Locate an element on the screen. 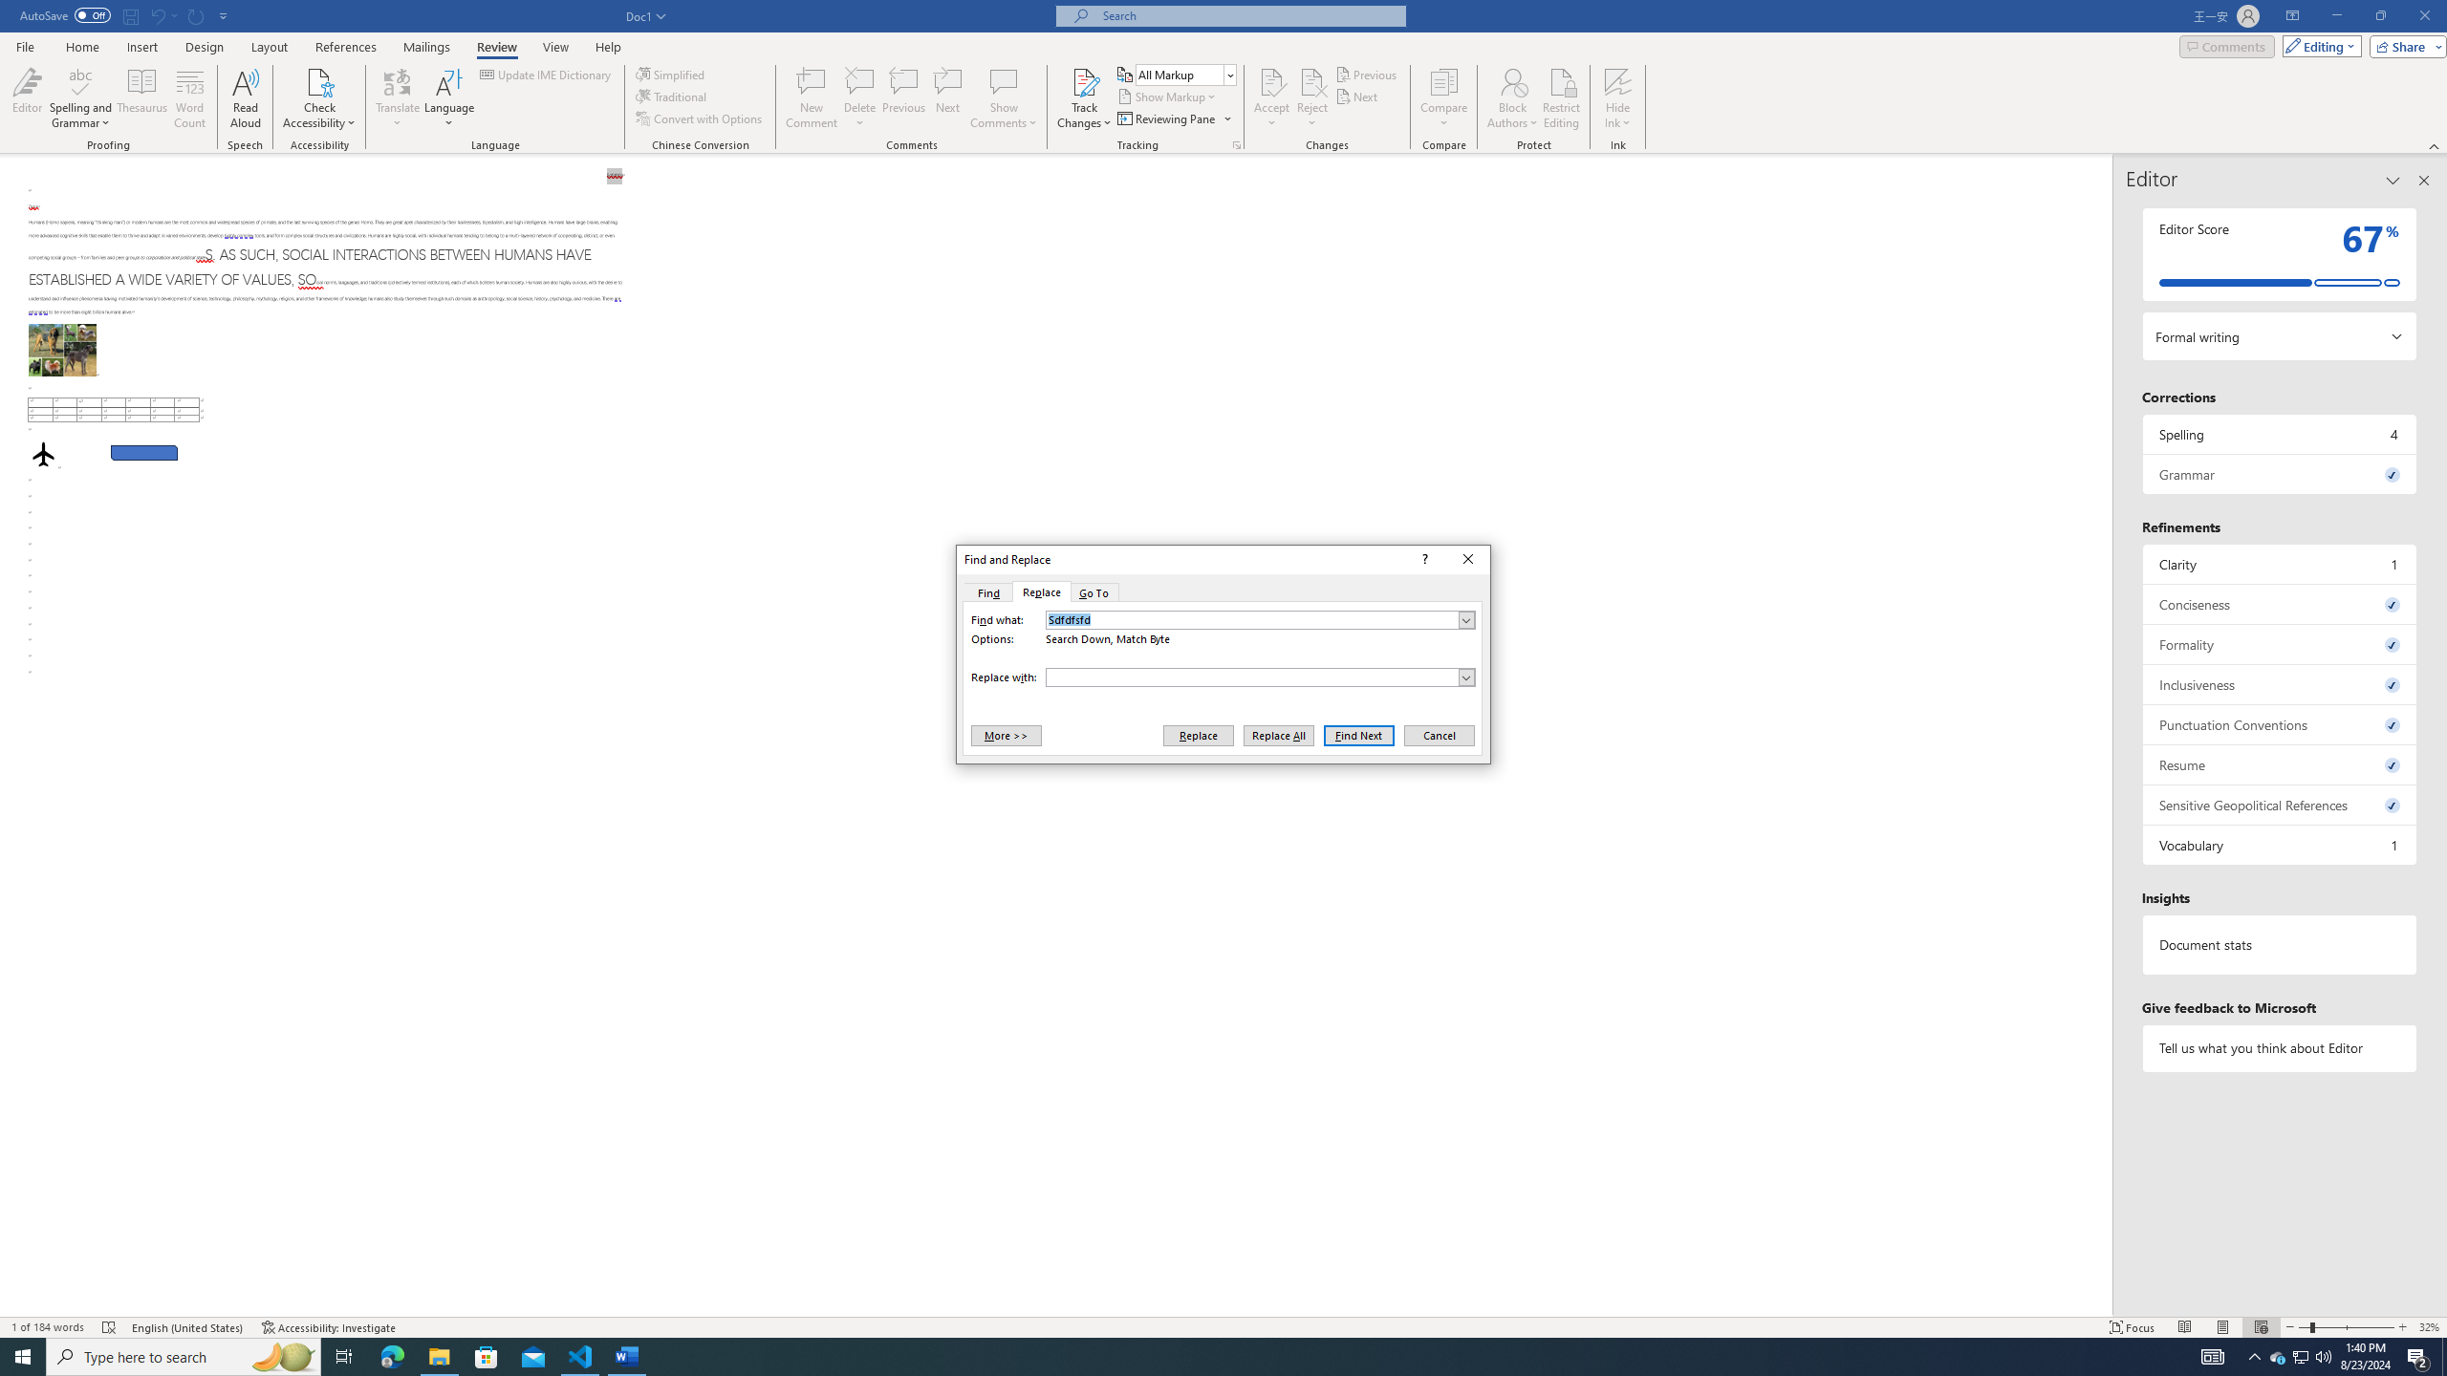 The image size is (2447, 1376). Microsoft Store is located at coordinates (487, 1357).